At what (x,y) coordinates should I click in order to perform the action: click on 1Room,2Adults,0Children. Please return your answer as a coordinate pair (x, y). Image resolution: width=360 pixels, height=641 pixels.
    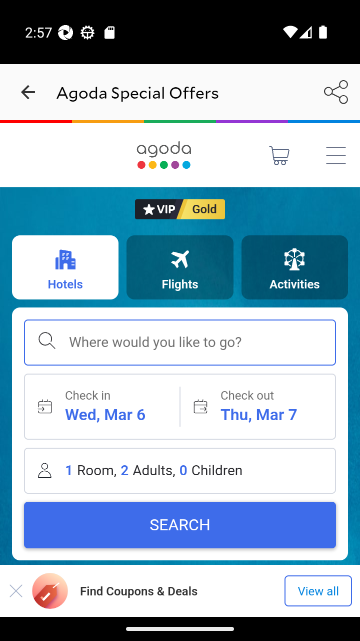
    Looking at the image, I should click on (180, 470).